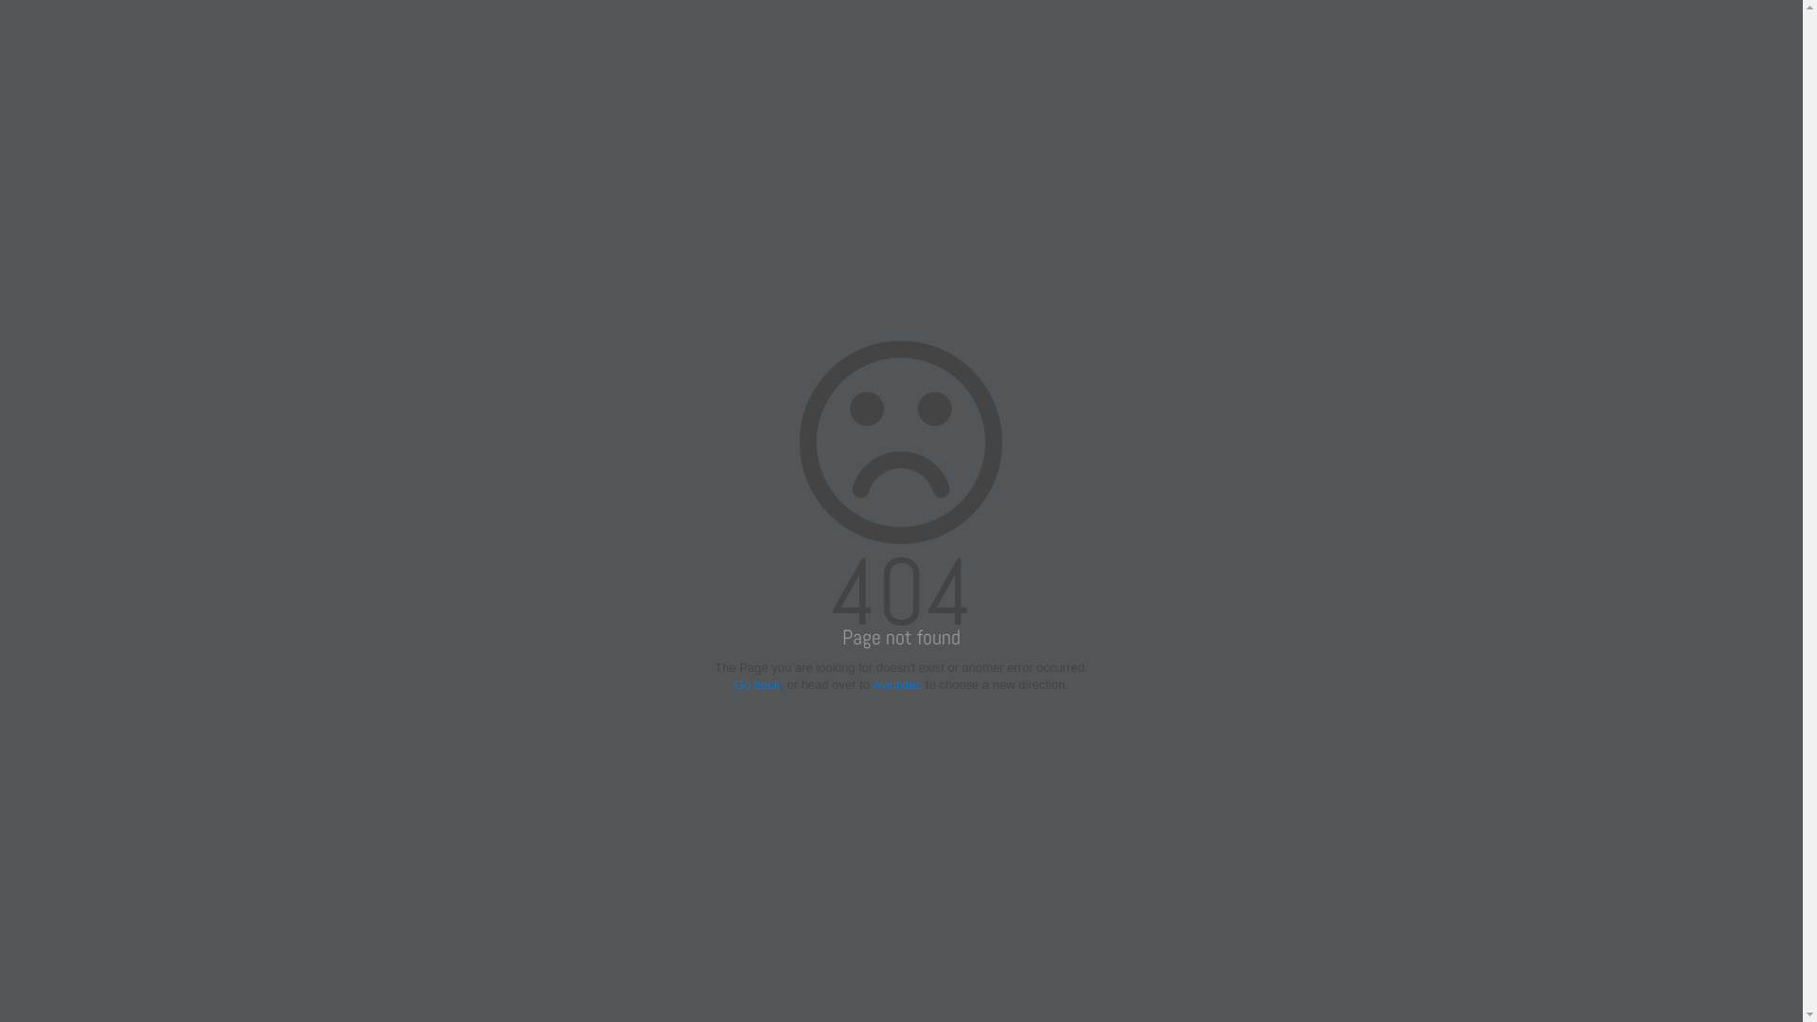 The height and width of the screenshot is (1022, 1817). Describe the element at coordinates (897, 685) in the screenshot. I see `Avionitec` at that location.